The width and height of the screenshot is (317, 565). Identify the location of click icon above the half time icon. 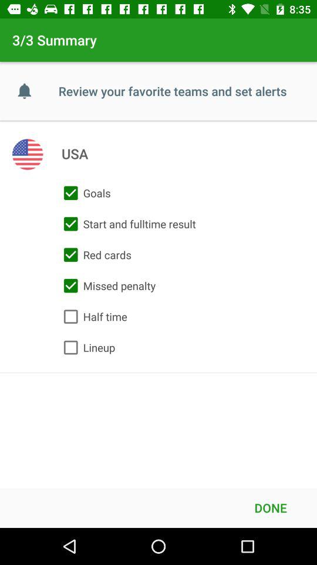
(107, 285).